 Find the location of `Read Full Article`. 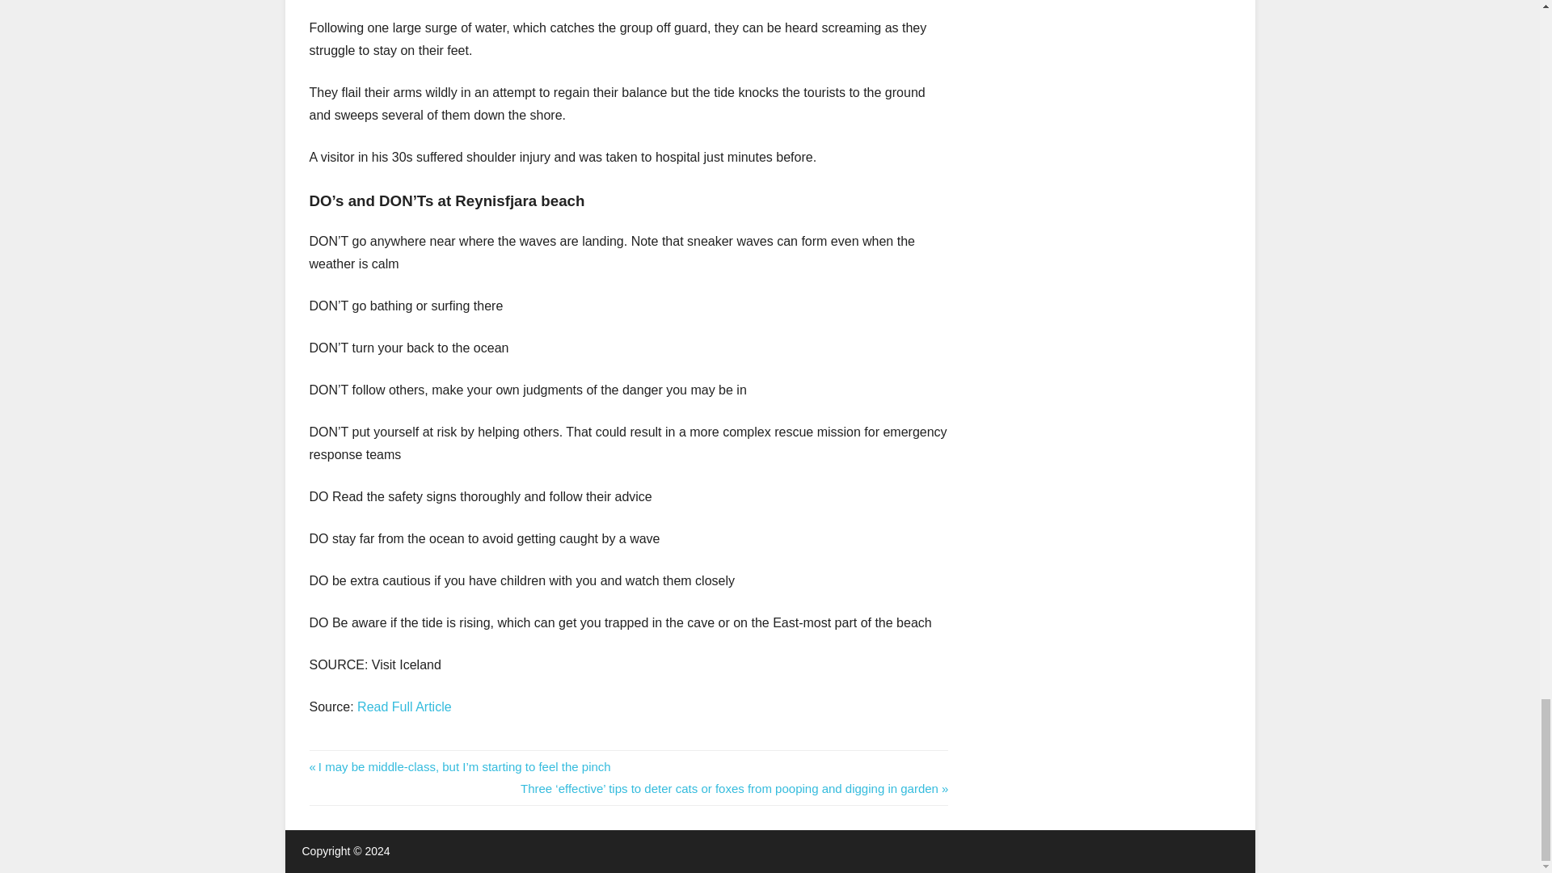

Read Full Article is located at coordinates (404, 706).